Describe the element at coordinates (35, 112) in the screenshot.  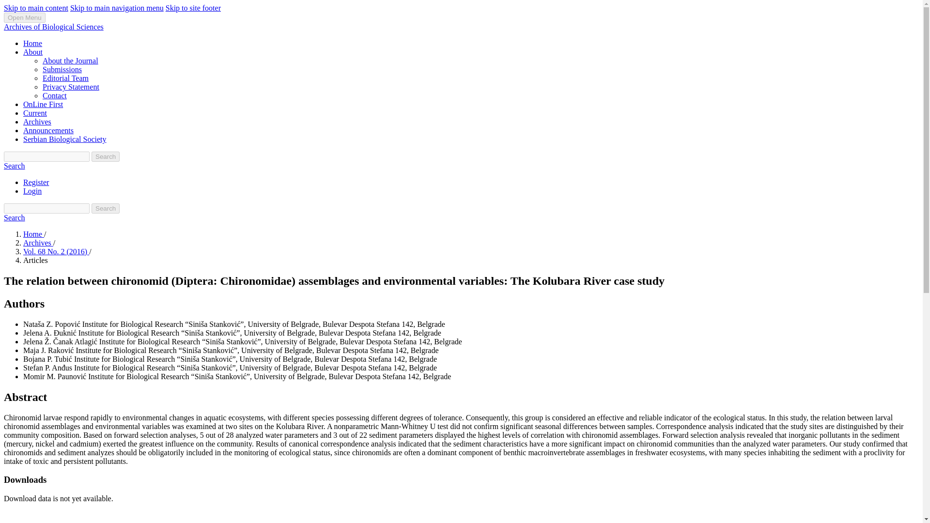
I see `Current` at that location.